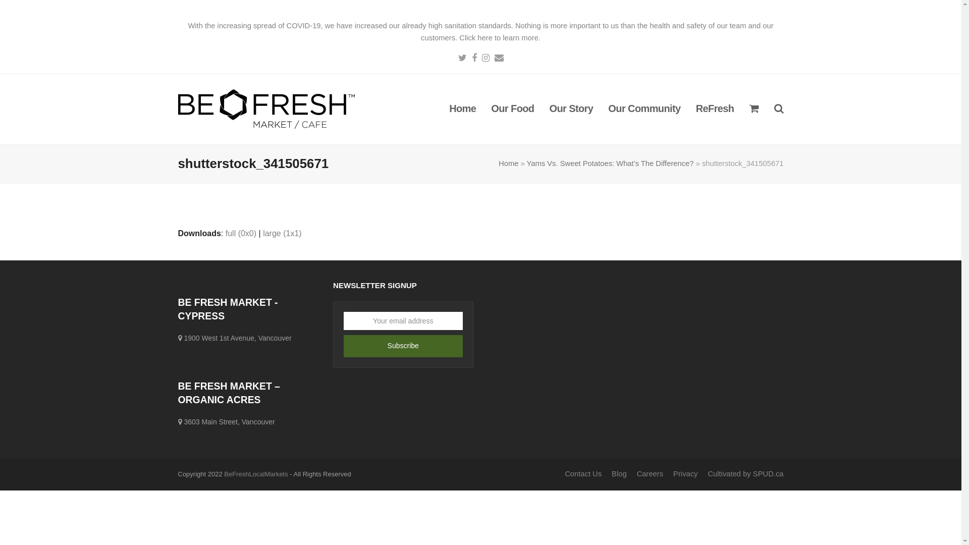  Describe the element at coordinates (462, 110) in the screenshot. I see `Home` at that location.